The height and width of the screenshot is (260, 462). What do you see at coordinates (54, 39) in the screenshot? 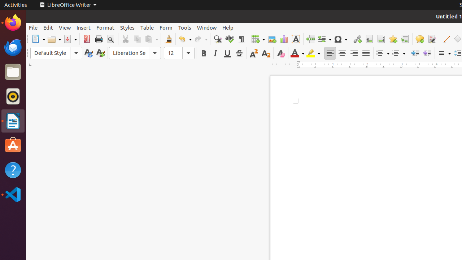
I see `Open` at bounding box center [54, 39].